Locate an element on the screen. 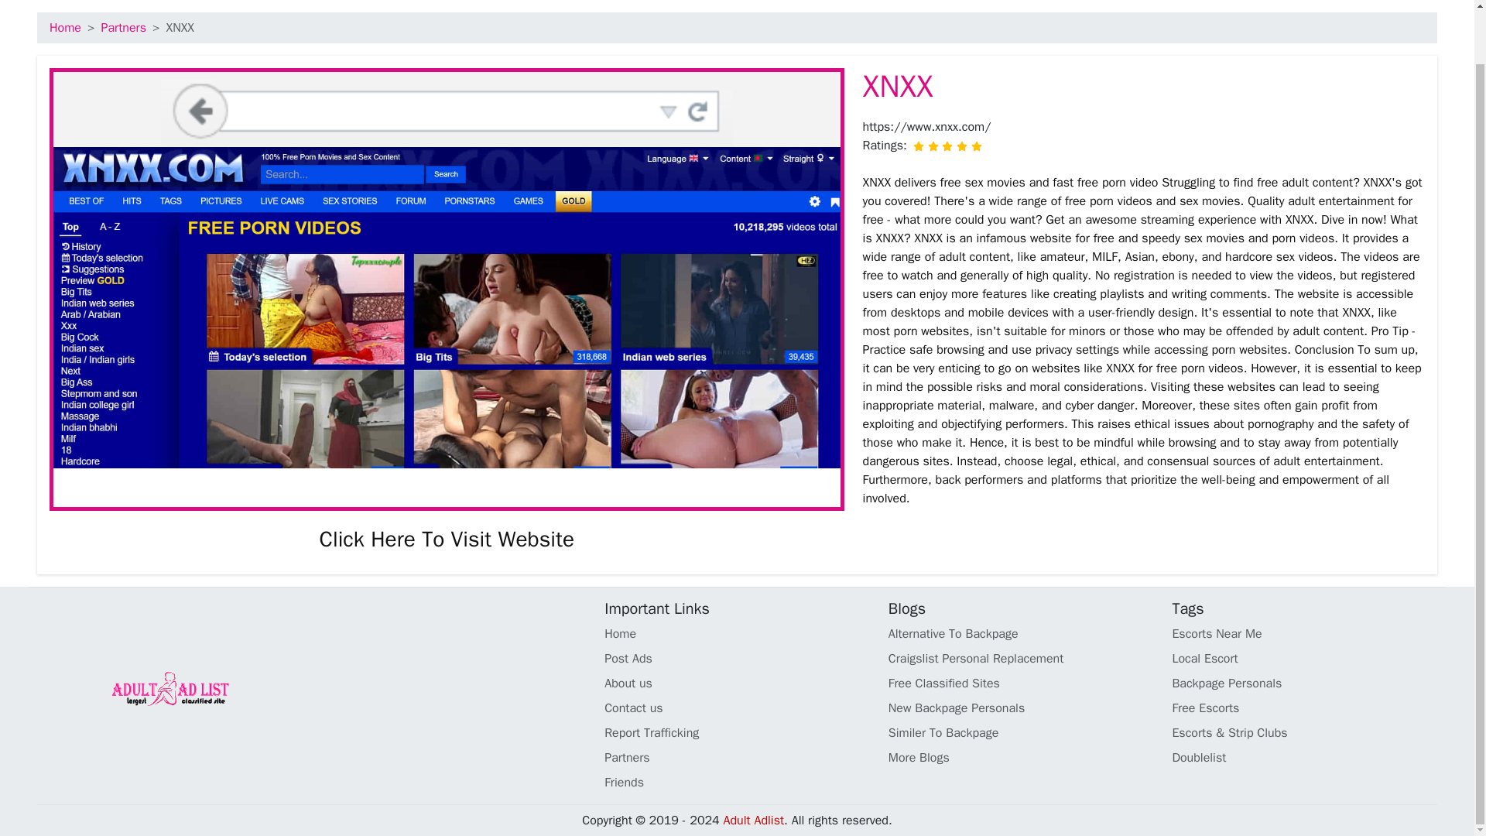 The width and height of the screenshot is (1486, 836). Friends is located at coordinates (737, 782).